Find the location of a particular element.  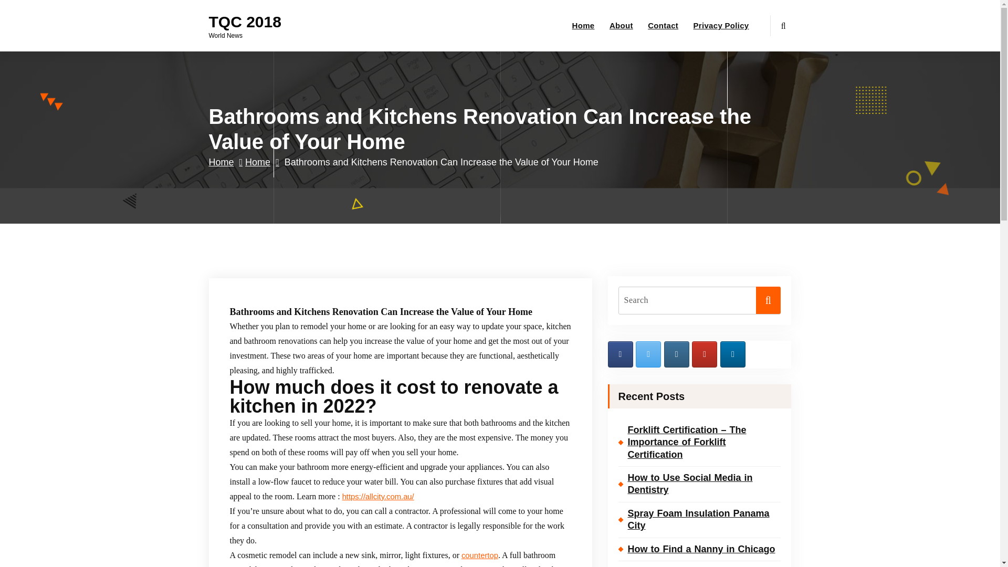

Home is located at coordinates (584, 26).